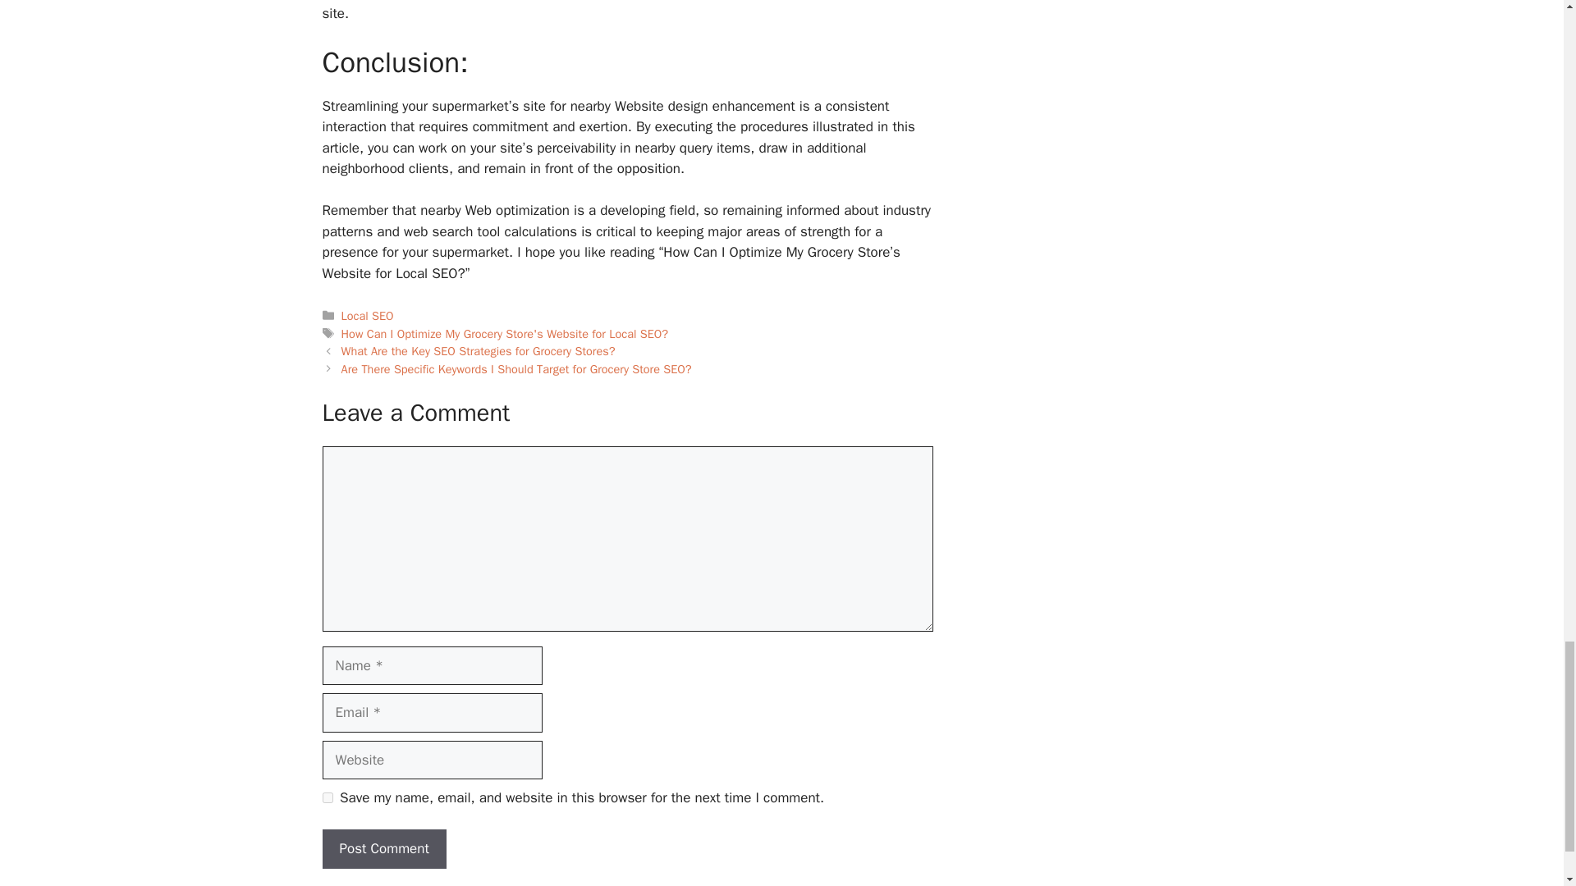  What do you see at coordinates (368, 315) in the screenshot?
I see `Local SEO` at bounding box center [368, 315].